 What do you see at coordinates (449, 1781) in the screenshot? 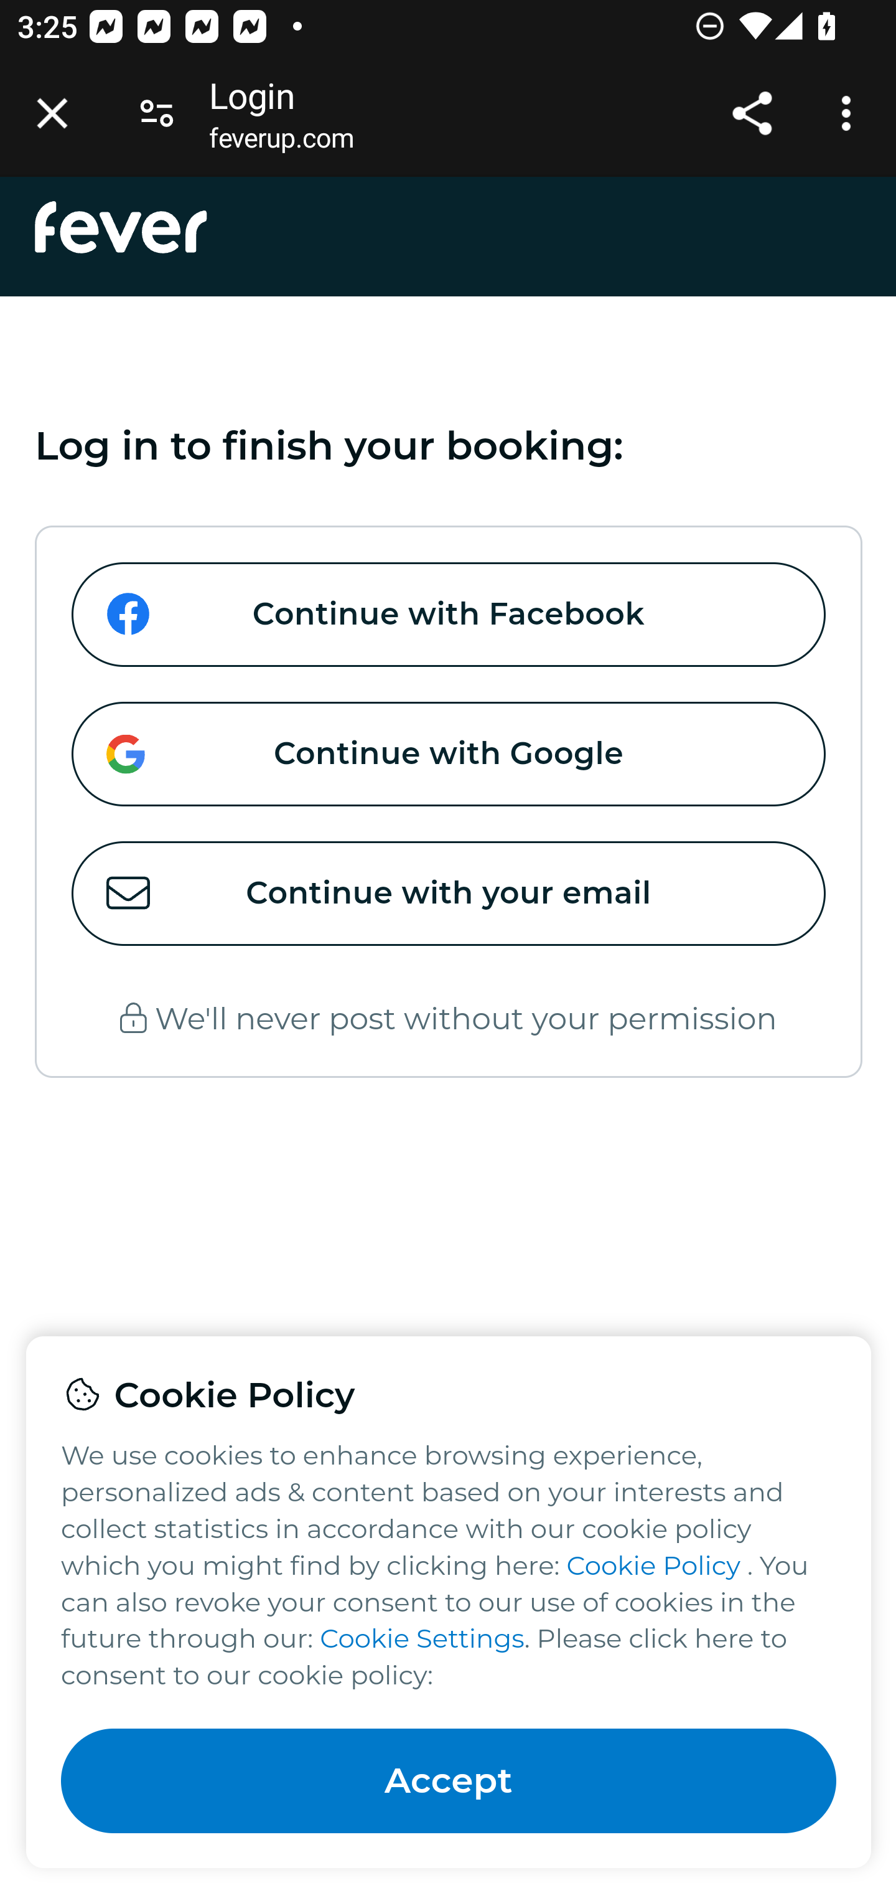
I see `Accept` at bounding box center [449, 1781].